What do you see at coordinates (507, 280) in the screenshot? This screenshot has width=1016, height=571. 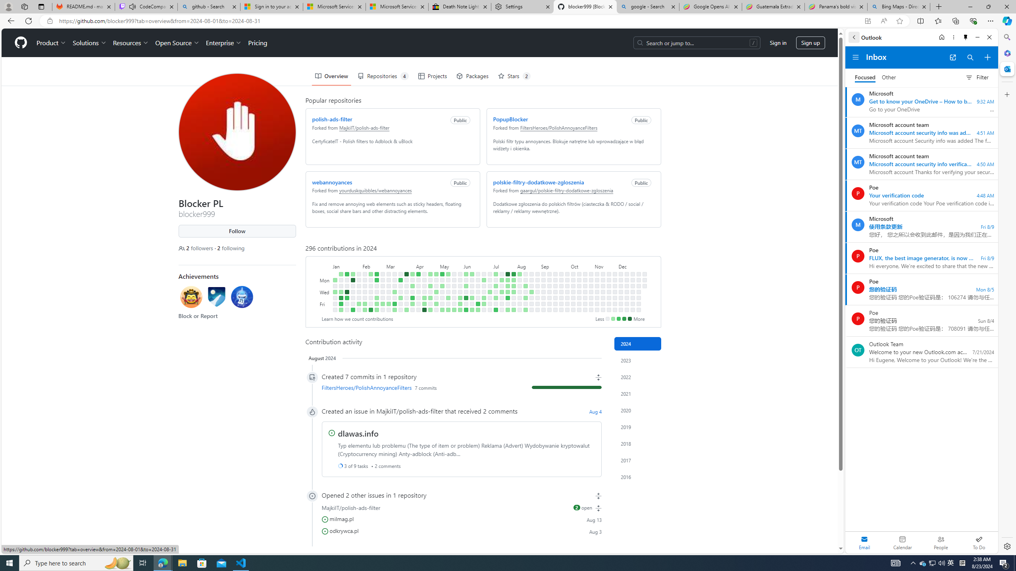 I see `2 contributions on July 22nd.` at bounding box center [507, 280].